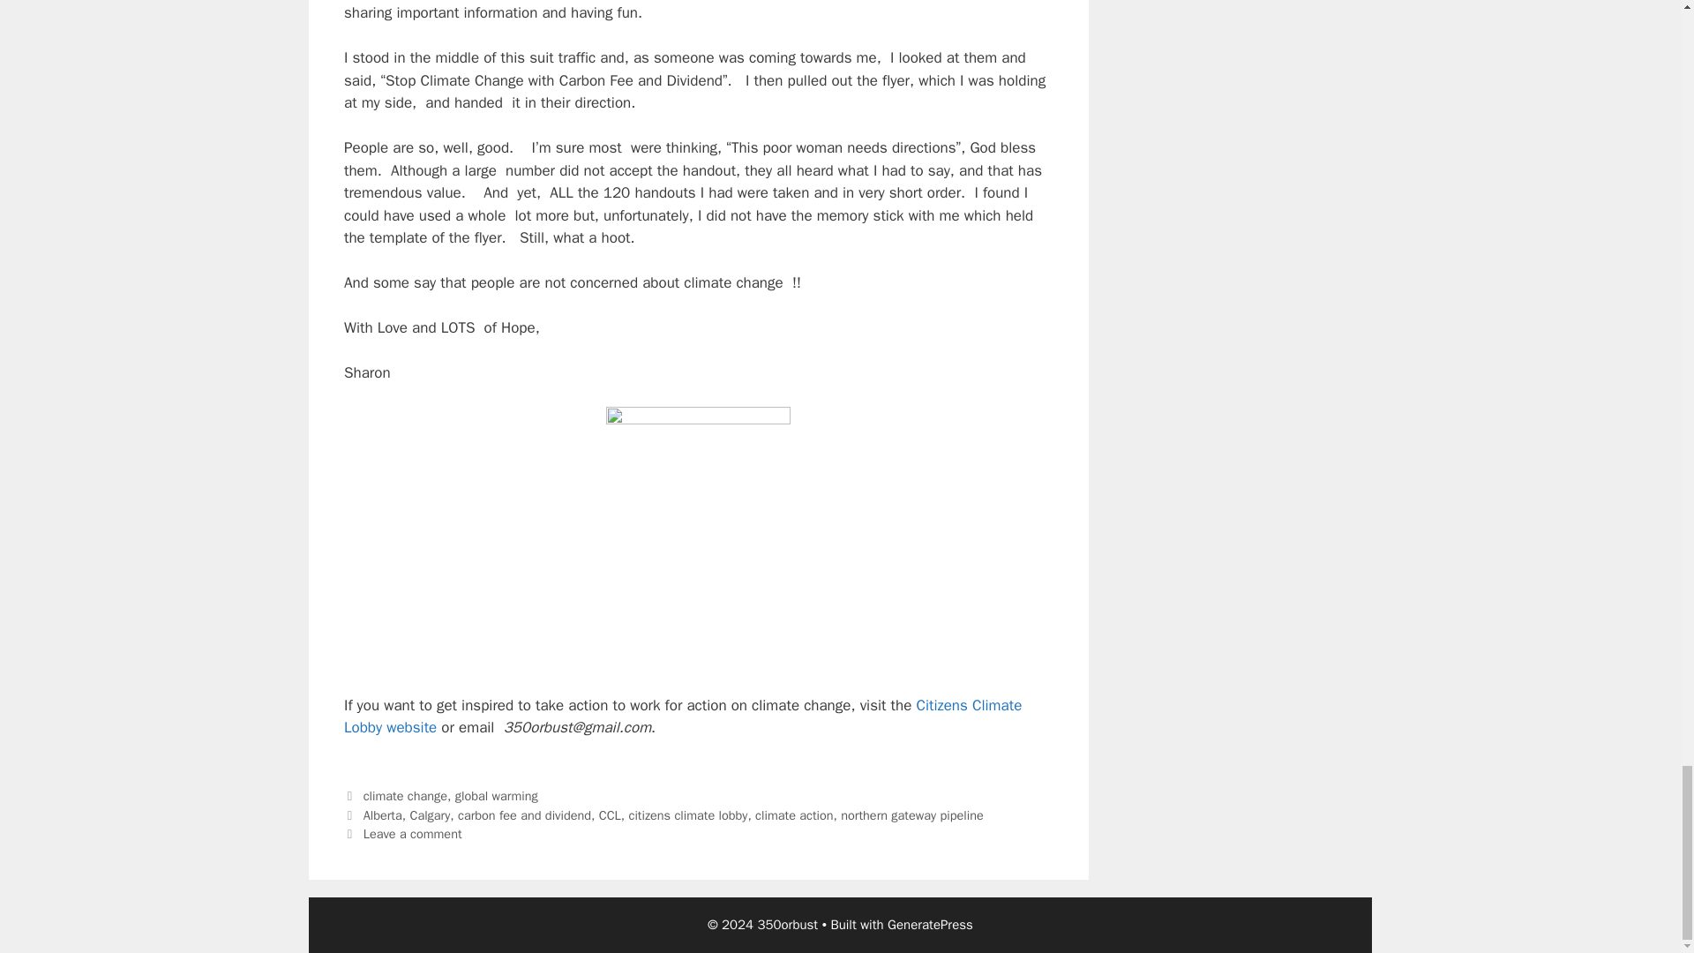  I want to click on CCL, so click(611, 815).